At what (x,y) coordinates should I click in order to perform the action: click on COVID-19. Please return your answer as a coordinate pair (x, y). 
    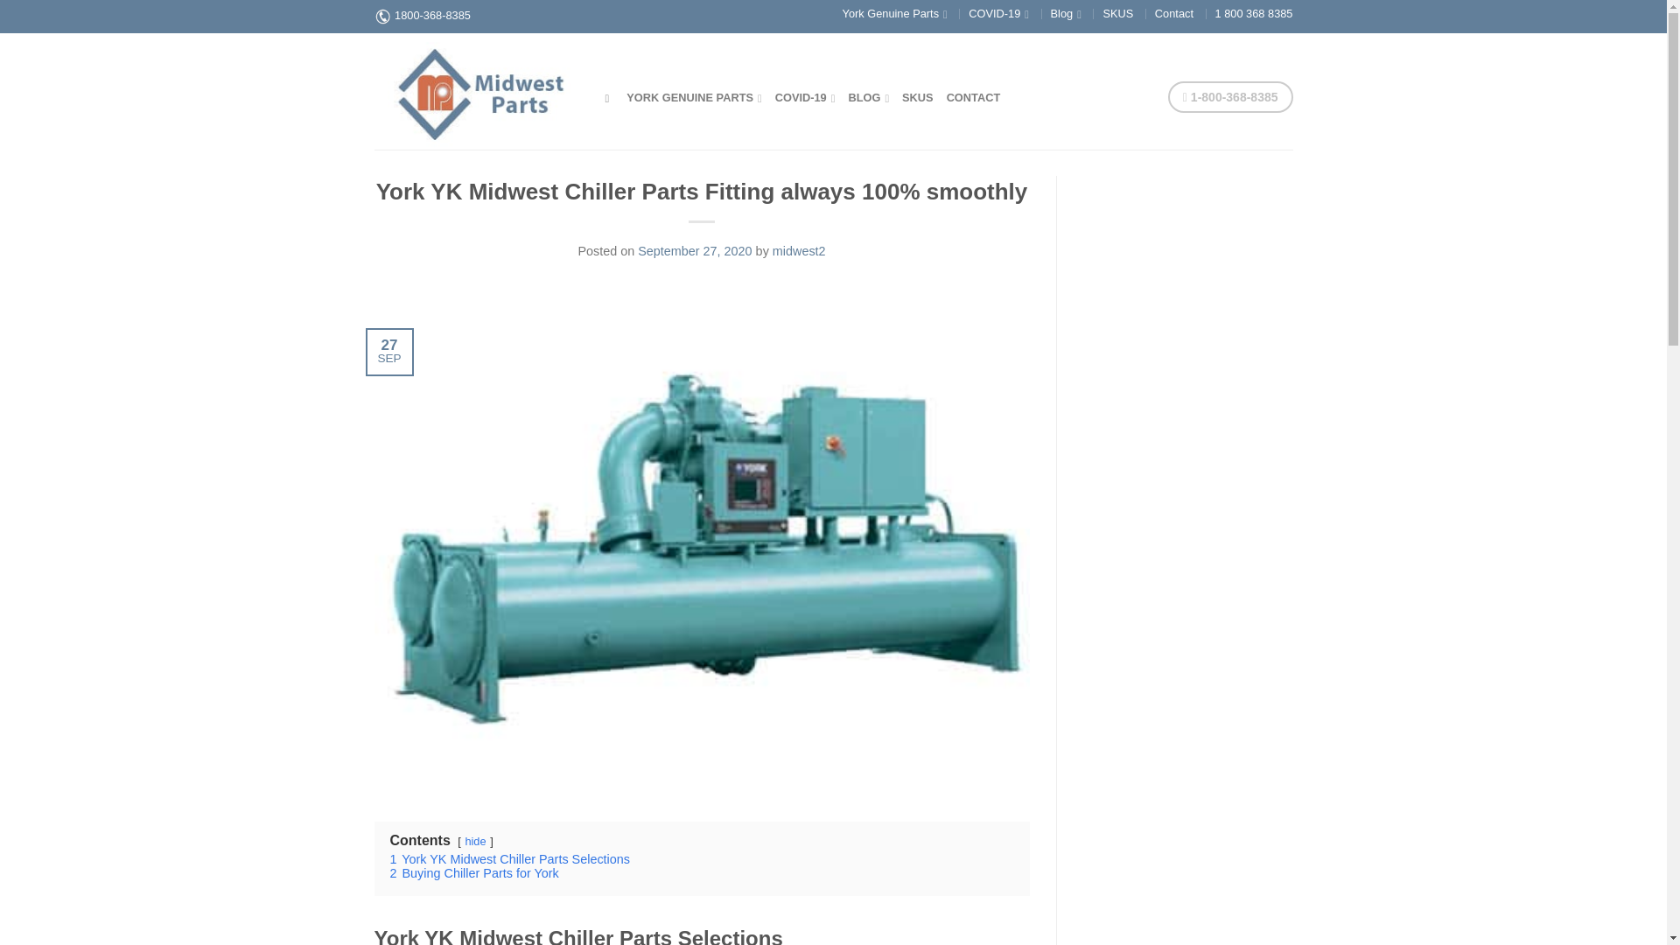
    Looking at the image, I should click on (998, 12).